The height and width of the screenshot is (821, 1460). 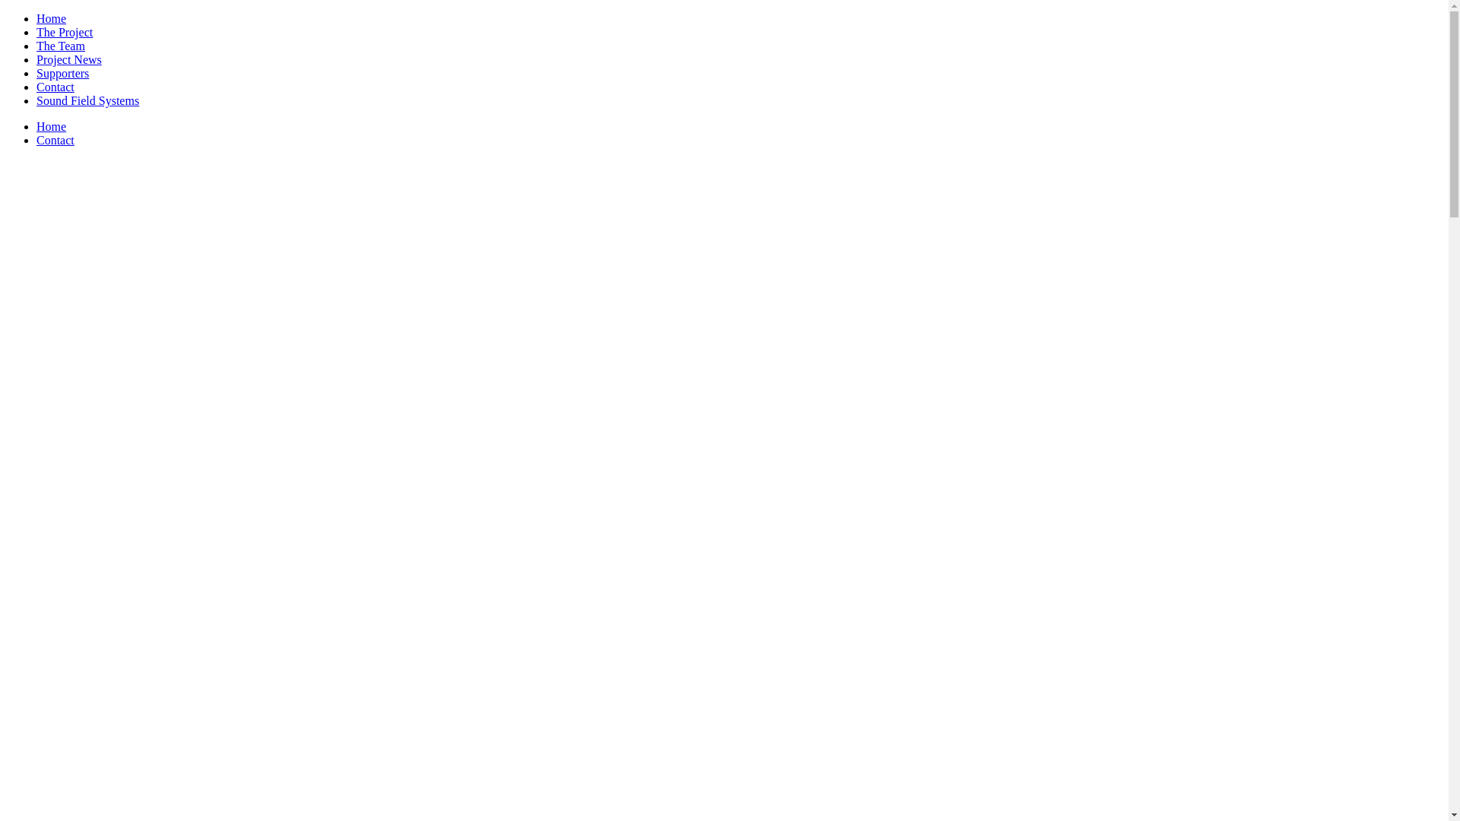 What do you see at coordinates (88, 100) in the screenshot?
I see `Sound Field Systems` at bounding box center [88, 100].